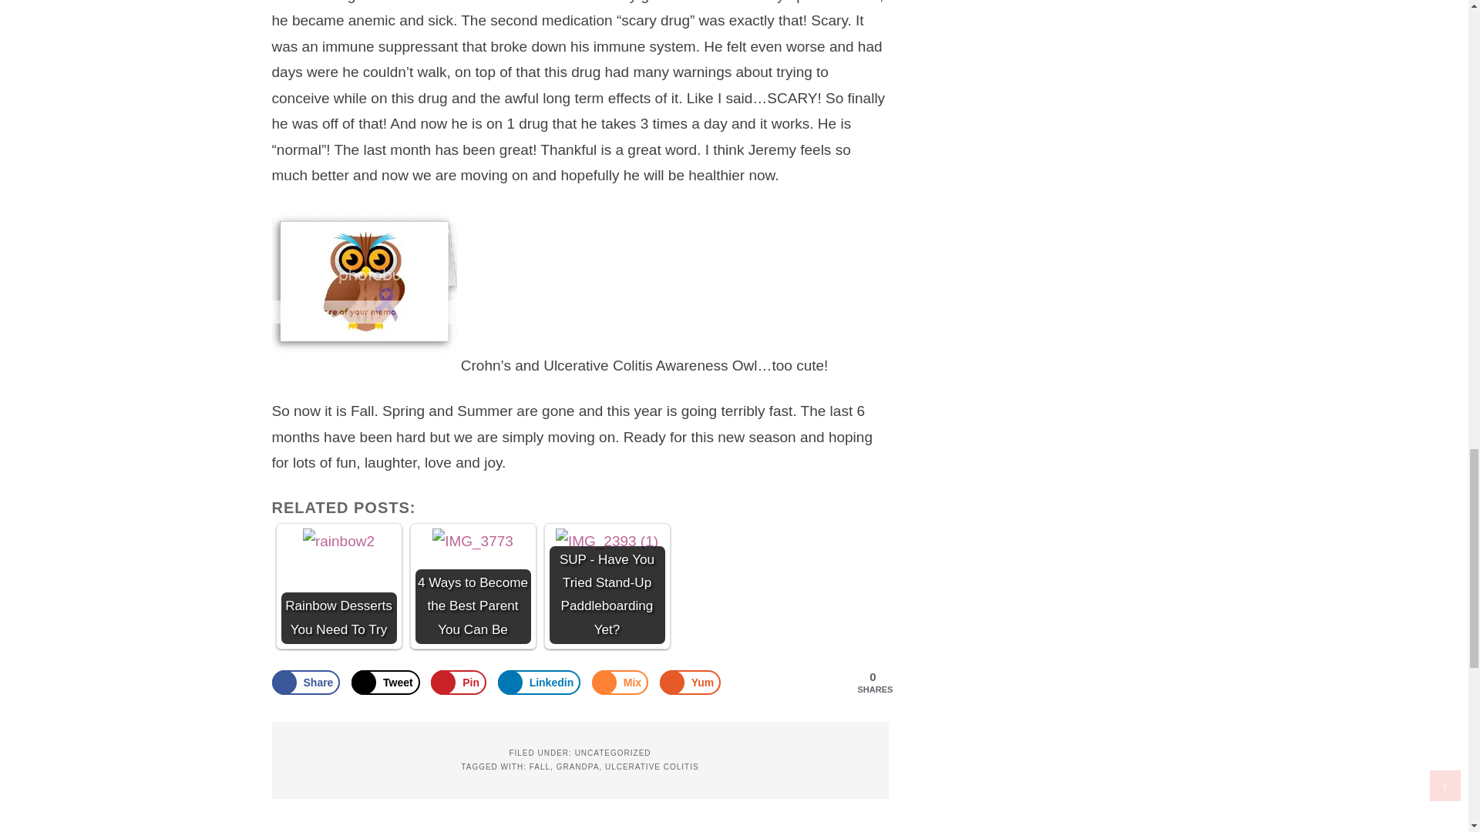 This screenshot has height=832, width=1480. Describe the element at coordinates (473, 541) in the screenshot. I see `4 Ways to Become the Best Parent You Can Be` at that location.